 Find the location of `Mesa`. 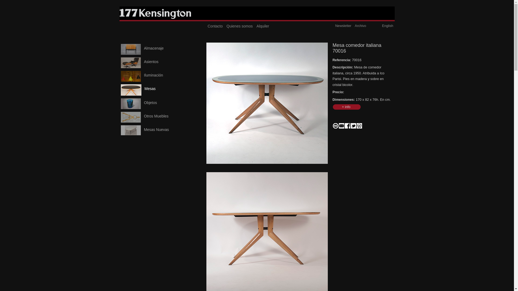

Mesa is located at coordinates (359, 127).